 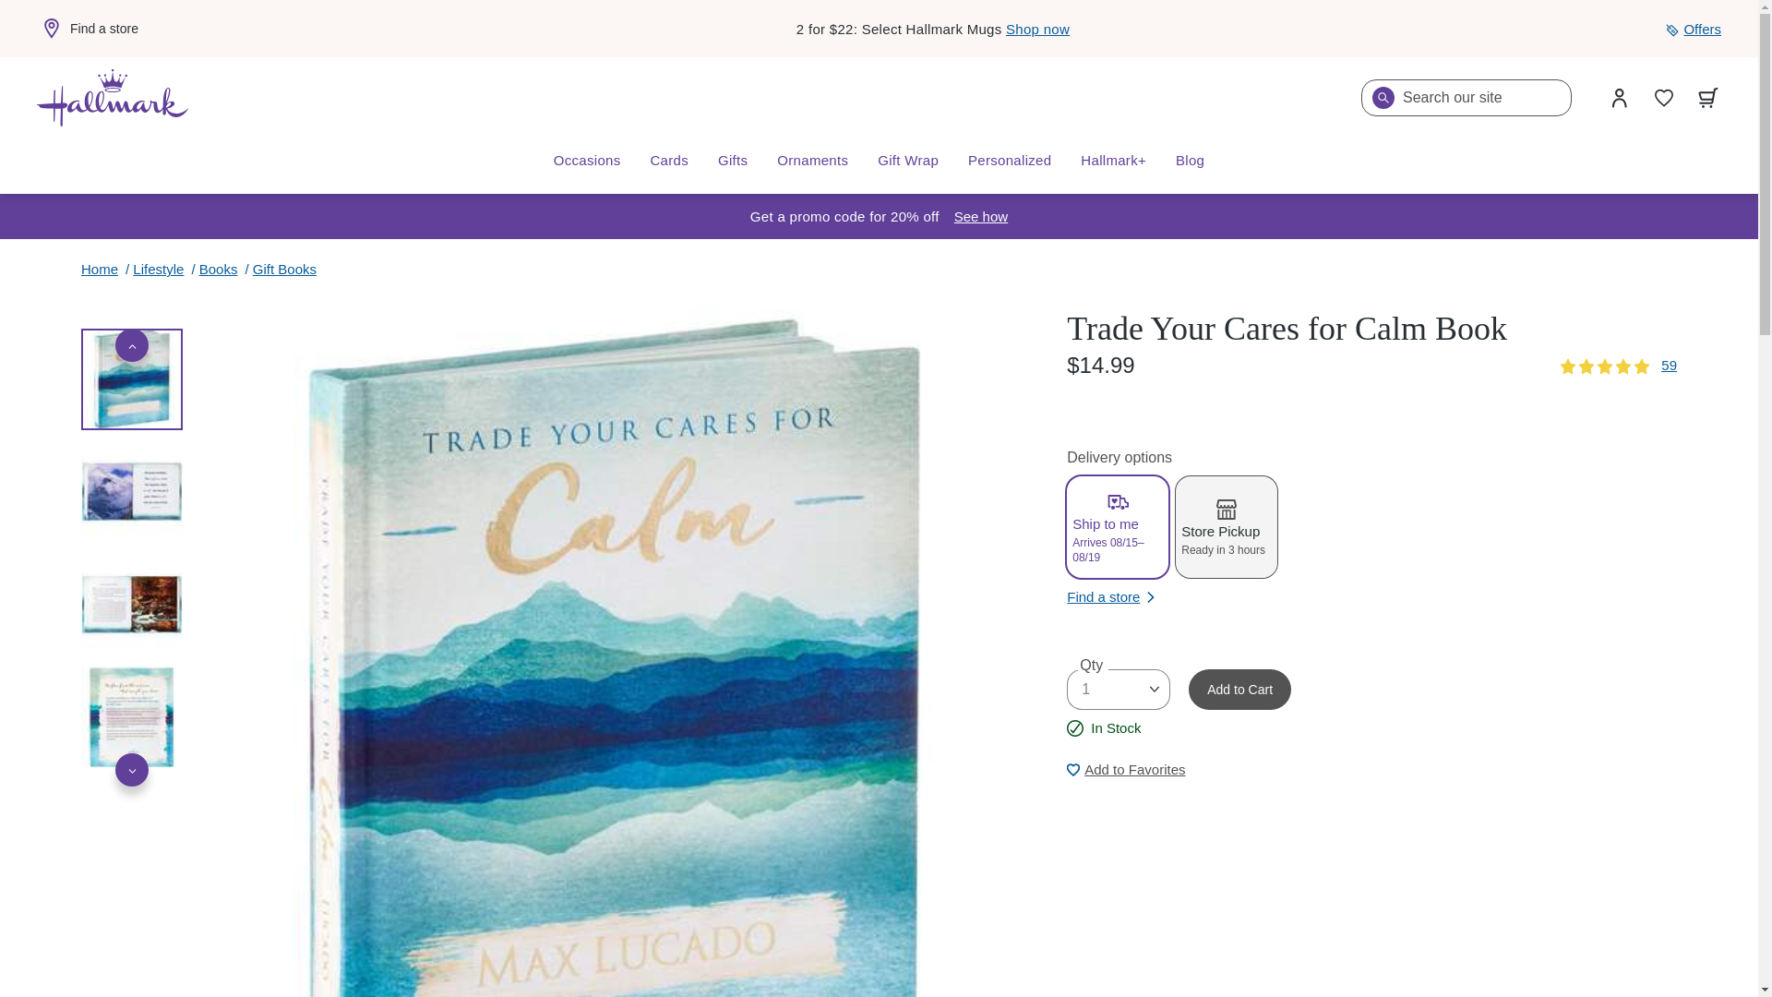 I want to click on Shop now, so click(x=1037, y=28).